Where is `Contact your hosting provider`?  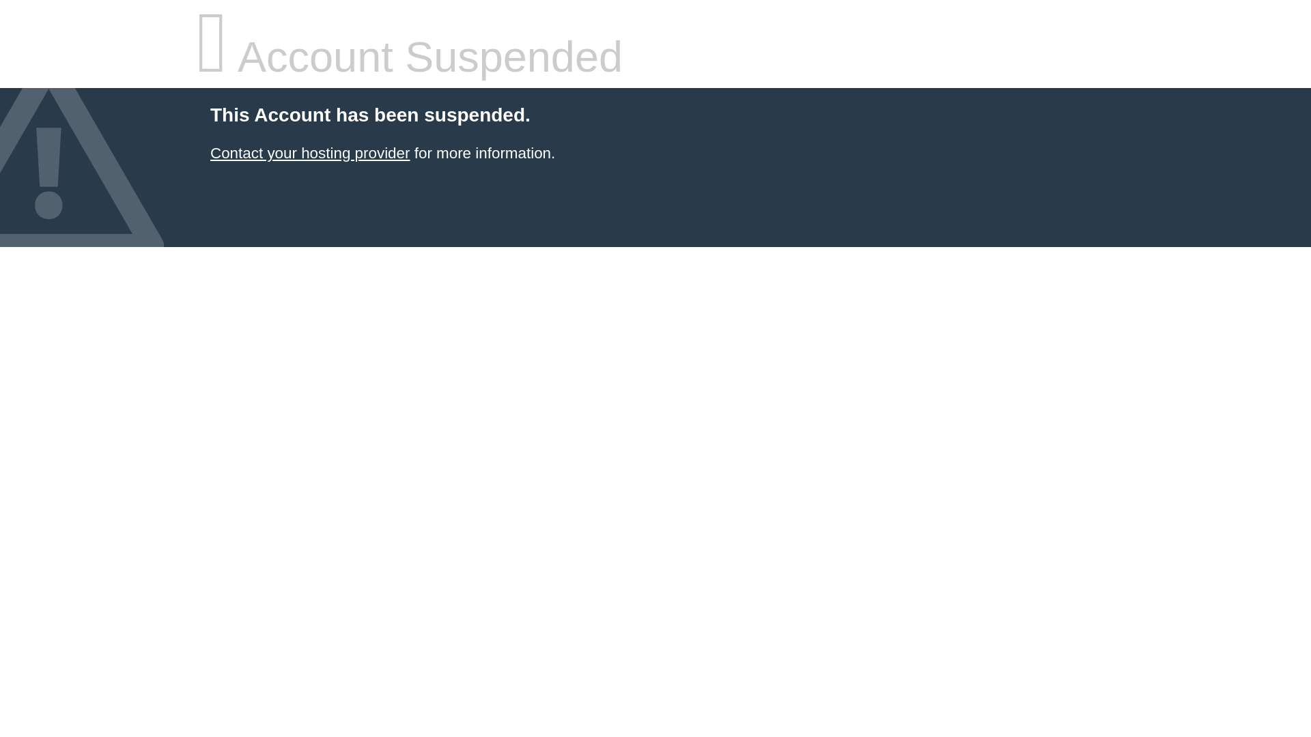
Contact your hosting provider is located at coordinates (309, 153).